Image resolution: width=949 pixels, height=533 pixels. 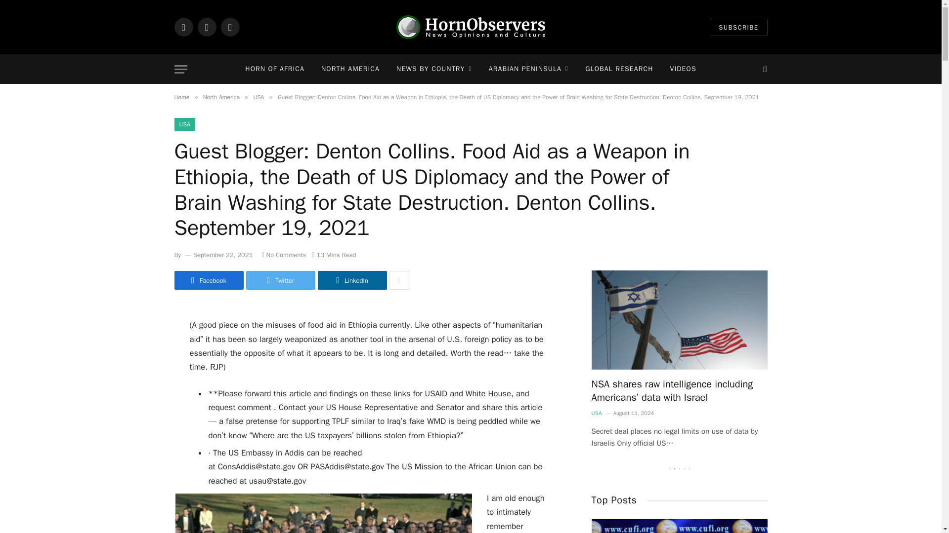 What do you see at coordinates (471, 27) in the screenshot?
I see `Horn Observers` at bounding box center [471, 27].